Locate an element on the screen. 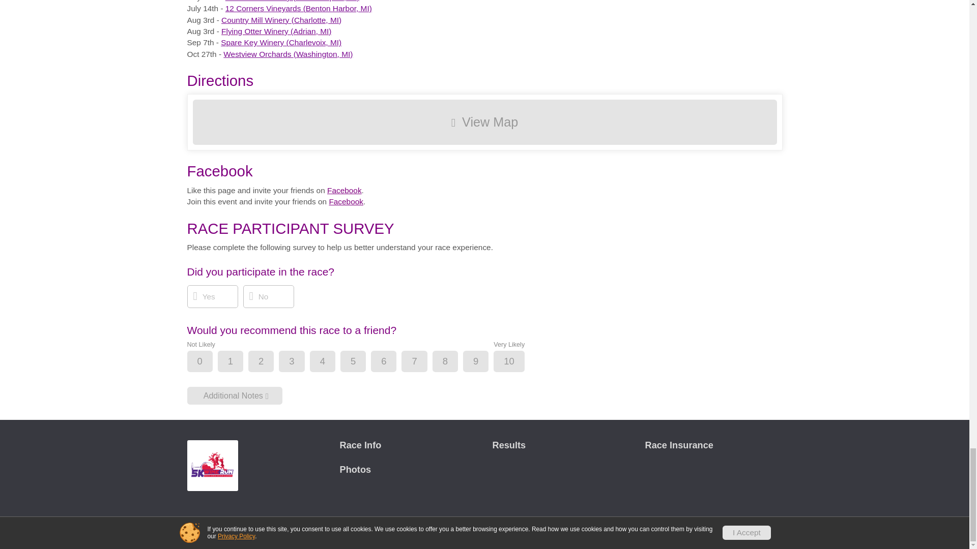 Image resolution: width=977 pixels, height=549 pixels. 5 is located at coordinates (362, 362).